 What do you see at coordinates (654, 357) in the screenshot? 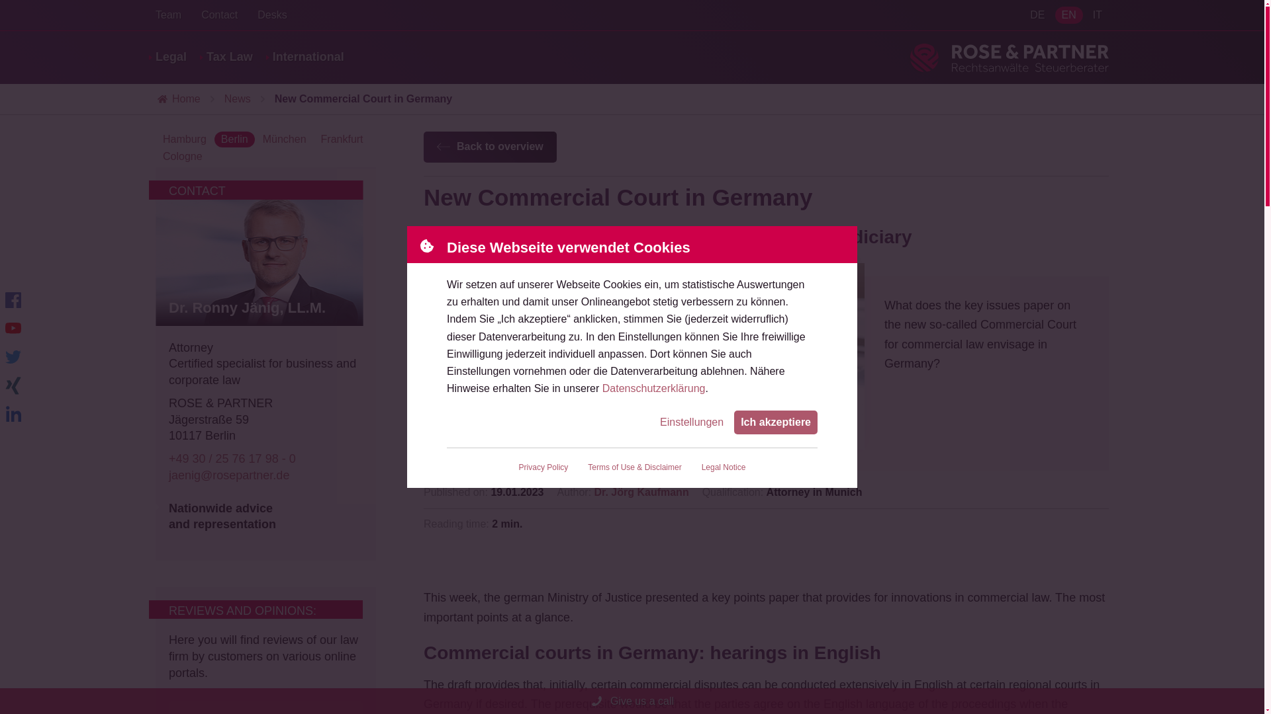
I see `Commercial Court Trade Court Germany Business Law` at bounding box center [654, 357].